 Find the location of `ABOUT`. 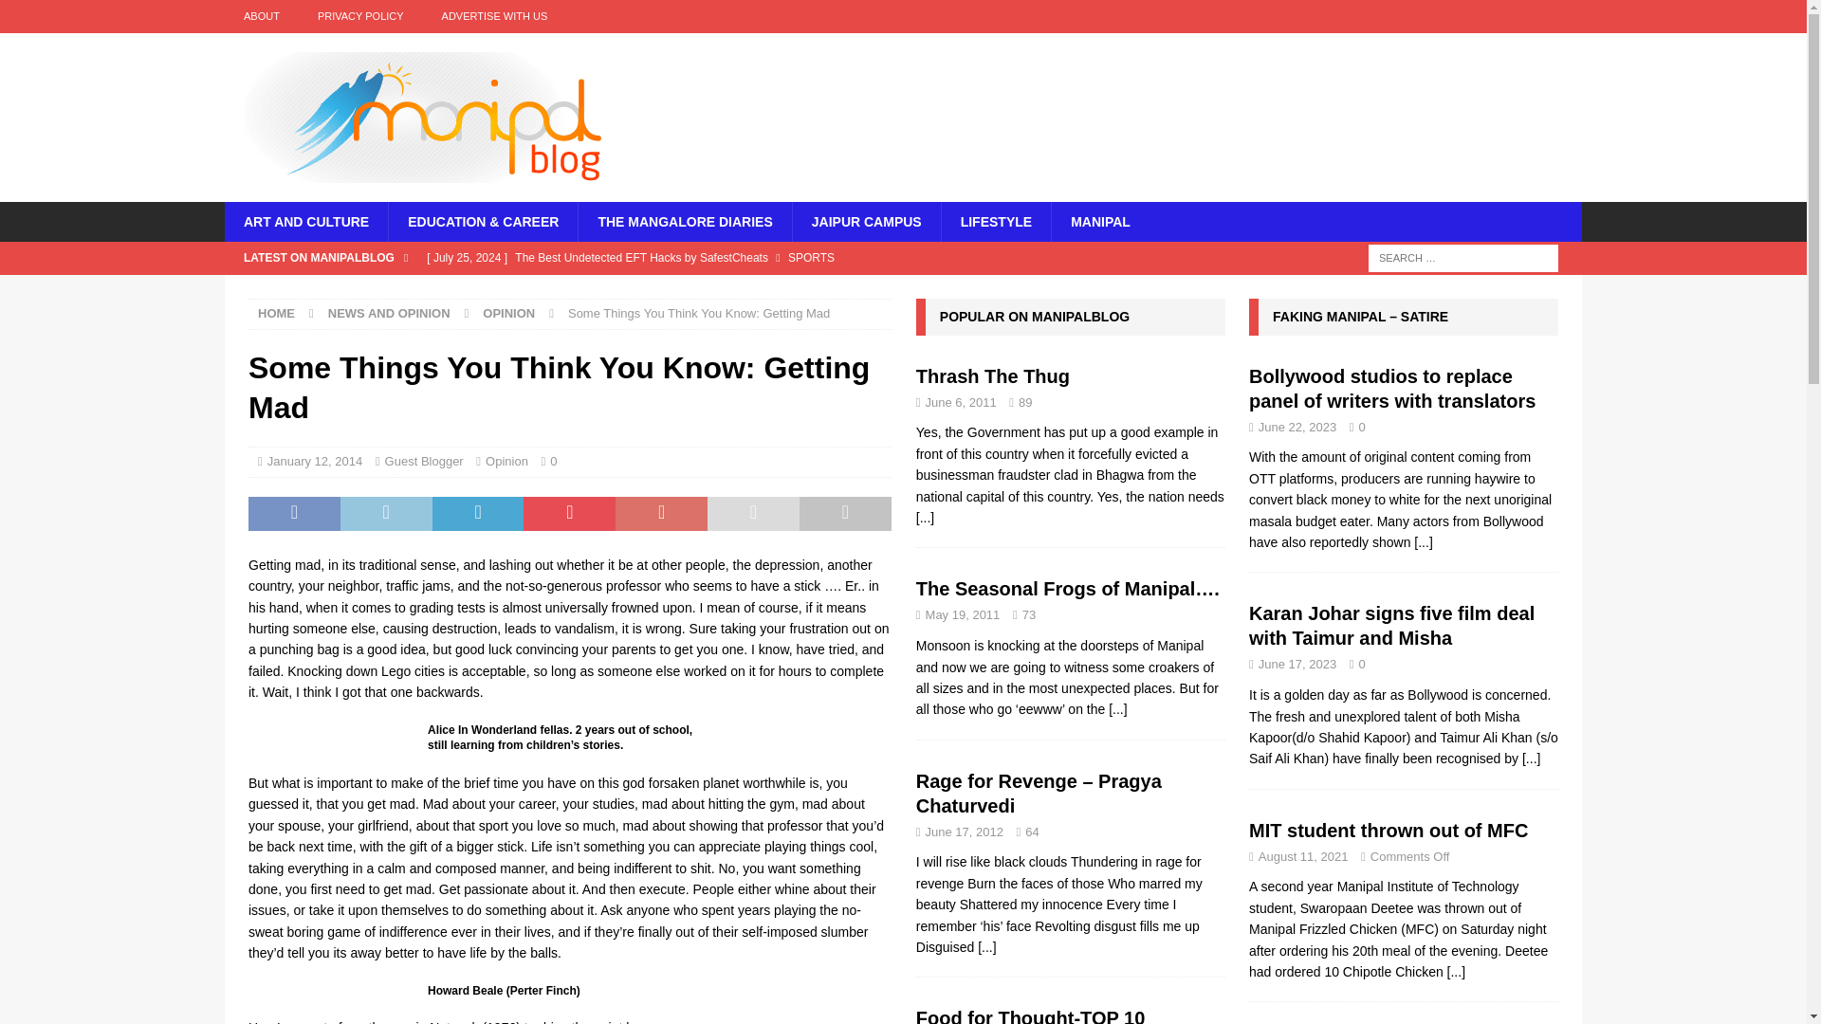

ABOUT is located at coordinates (261, 16).